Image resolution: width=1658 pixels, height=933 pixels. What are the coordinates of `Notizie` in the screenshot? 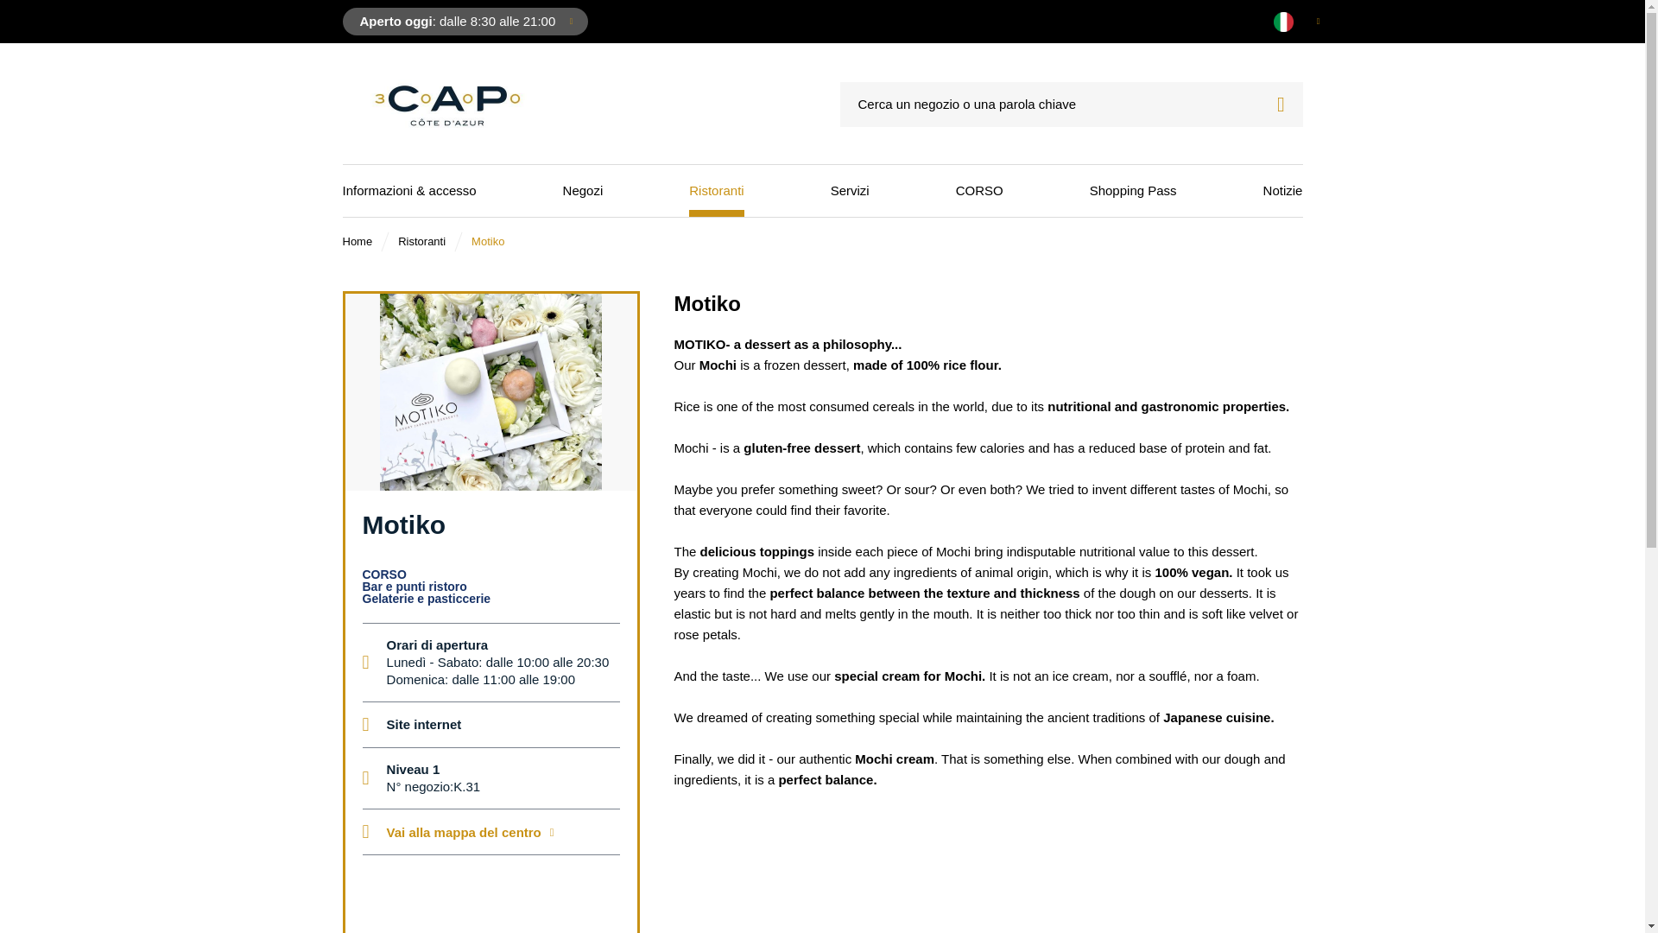 It's located at (1283, 190).